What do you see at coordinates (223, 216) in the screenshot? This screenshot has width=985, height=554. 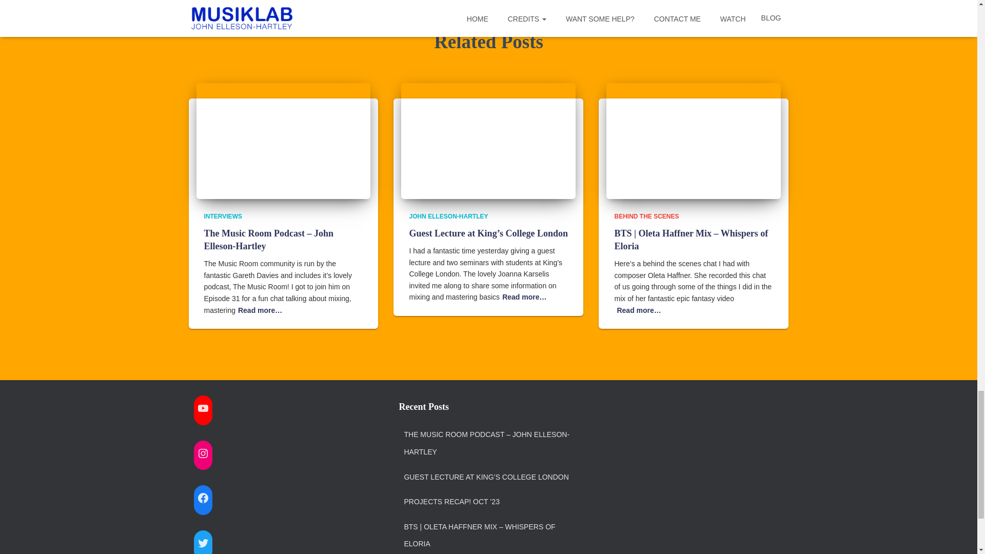 I see `INTERVIEWS` at bounding box center [223, 216].